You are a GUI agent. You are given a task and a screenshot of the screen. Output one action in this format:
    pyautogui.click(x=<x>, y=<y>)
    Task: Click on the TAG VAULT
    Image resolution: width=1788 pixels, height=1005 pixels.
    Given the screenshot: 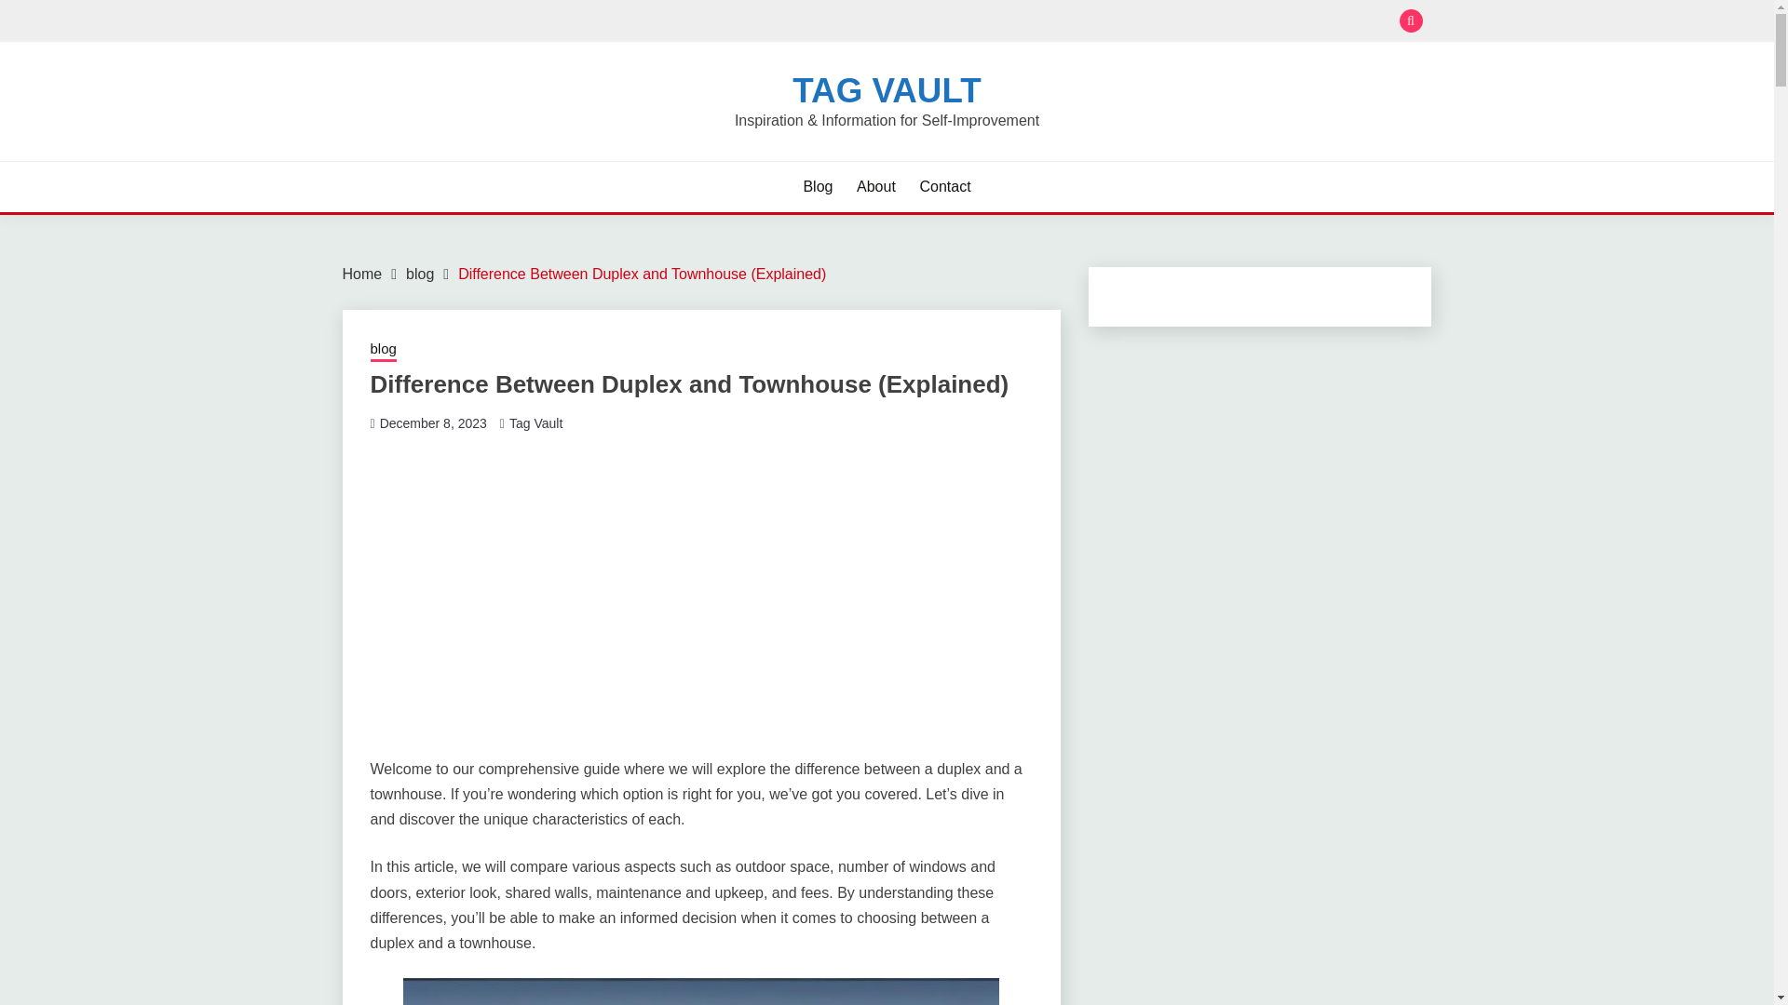 What is the action you would take?
    pyautogui.click(x=886, y=89)
    